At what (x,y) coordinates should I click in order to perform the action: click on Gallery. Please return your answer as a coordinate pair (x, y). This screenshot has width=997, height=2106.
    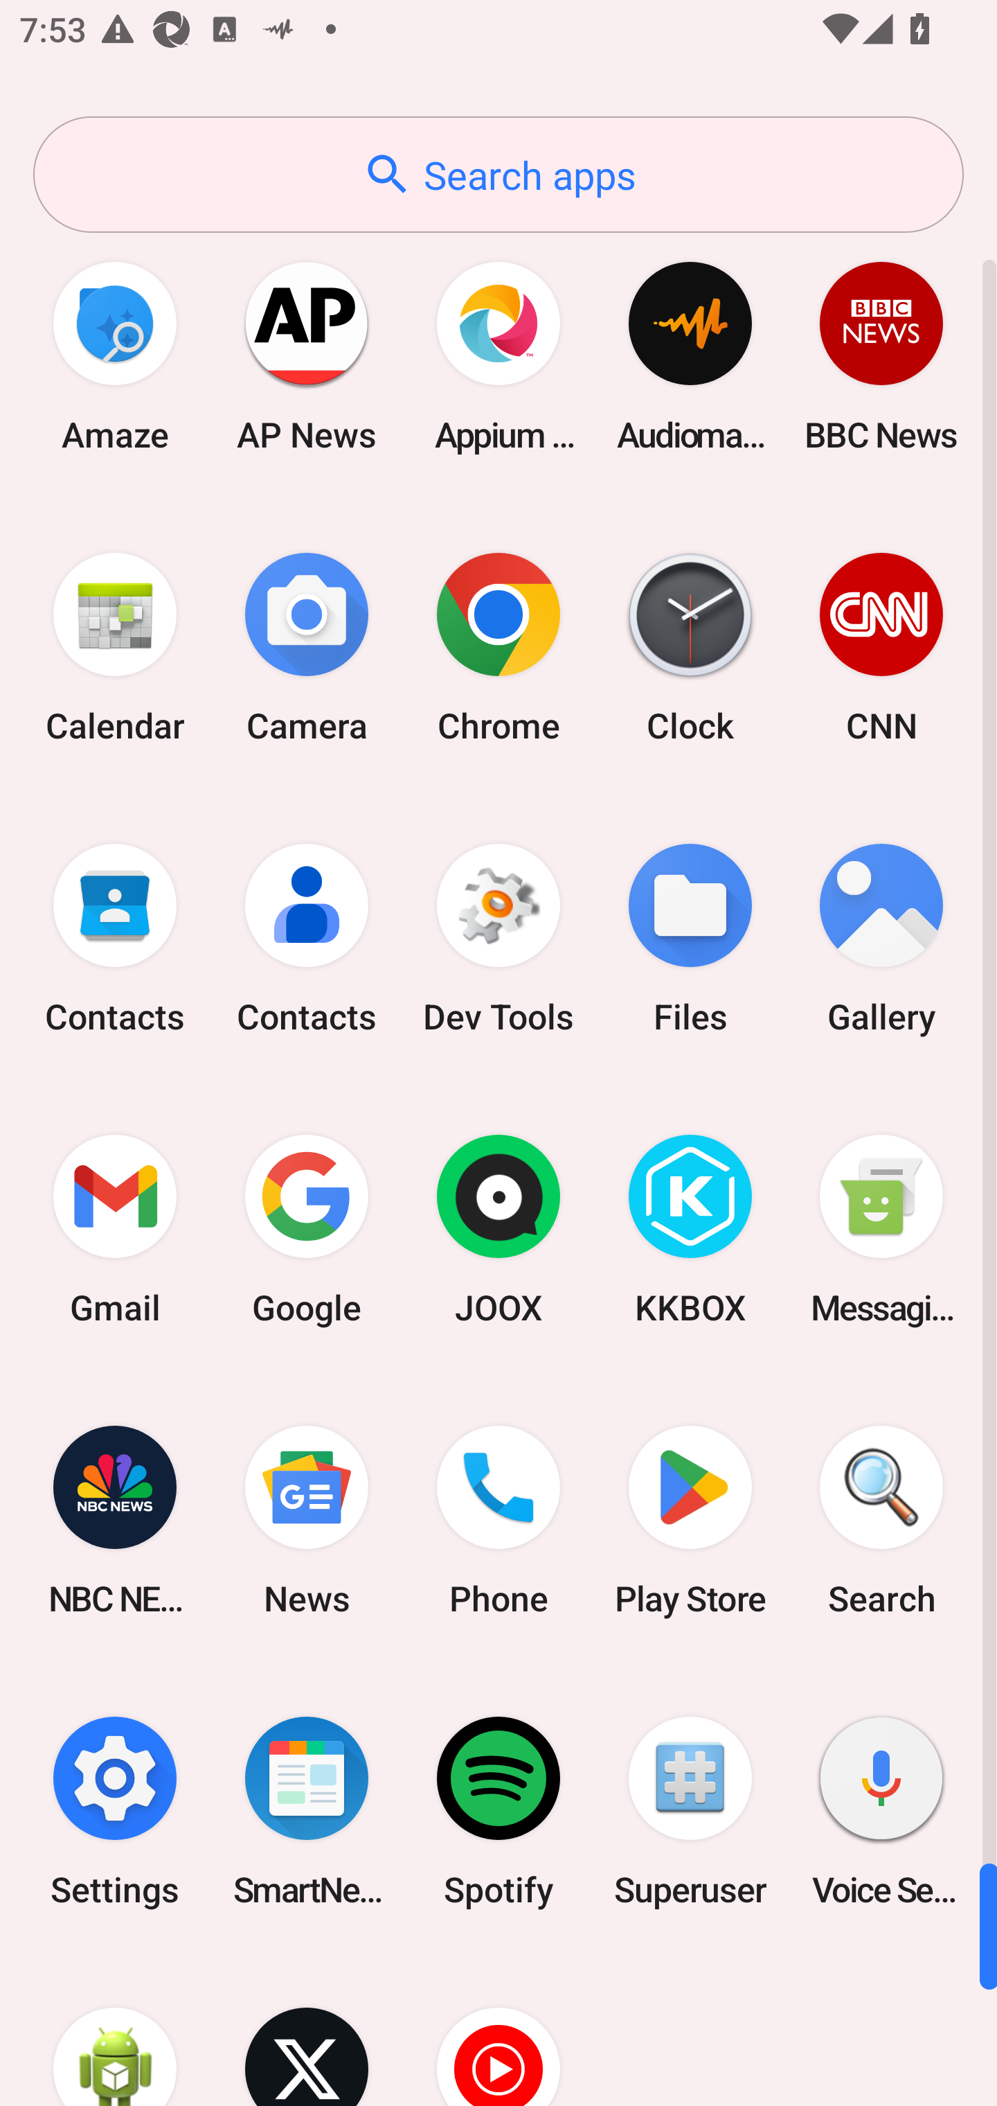
    Looking at the image, I should click on (881, 939).